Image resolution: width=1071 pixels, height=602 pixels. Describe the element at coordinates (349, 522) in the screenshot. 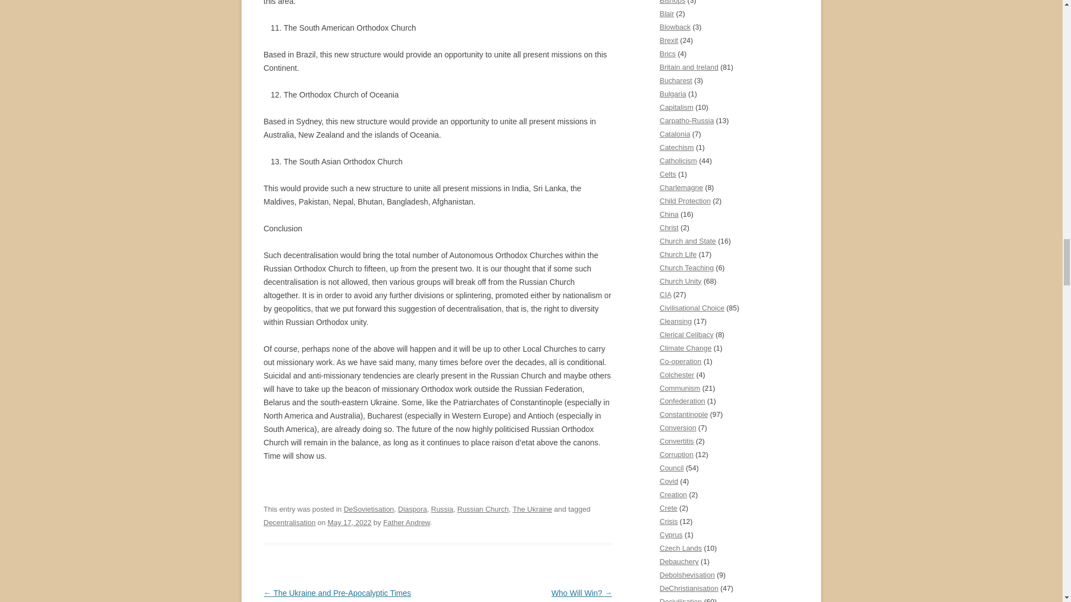

I see `6:56 am` at that location.